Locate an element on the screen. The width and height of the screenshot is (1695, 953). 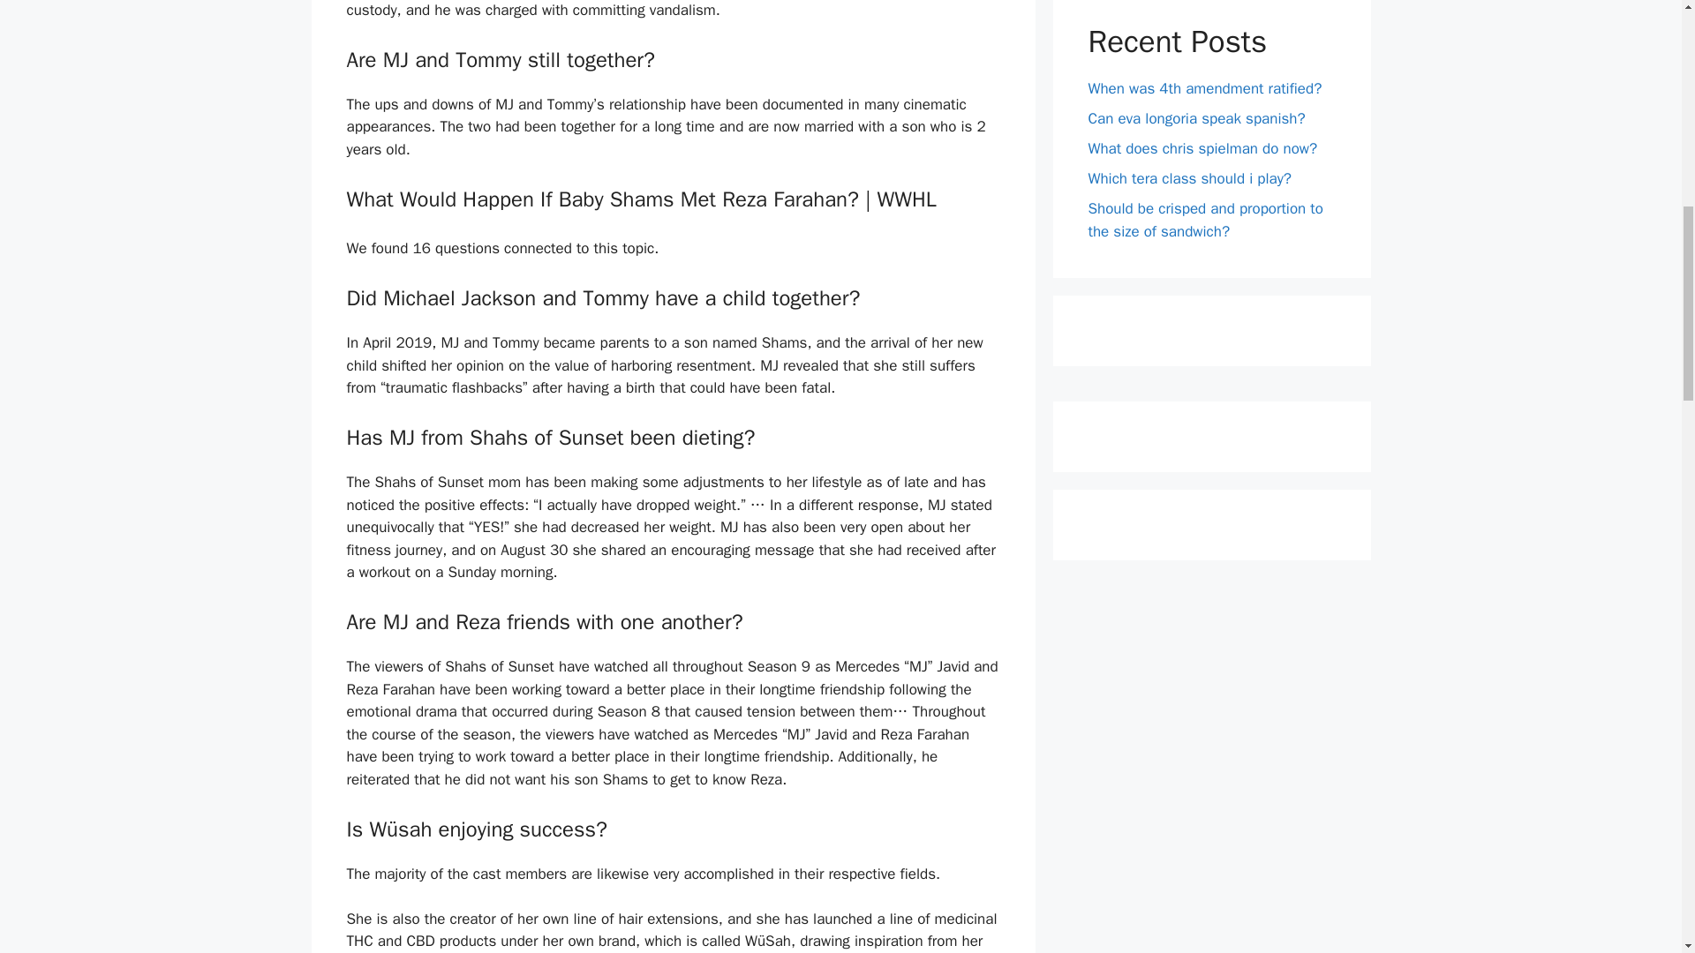
Can eva longoria speak spanish? is located at coordinates (1196, 118).